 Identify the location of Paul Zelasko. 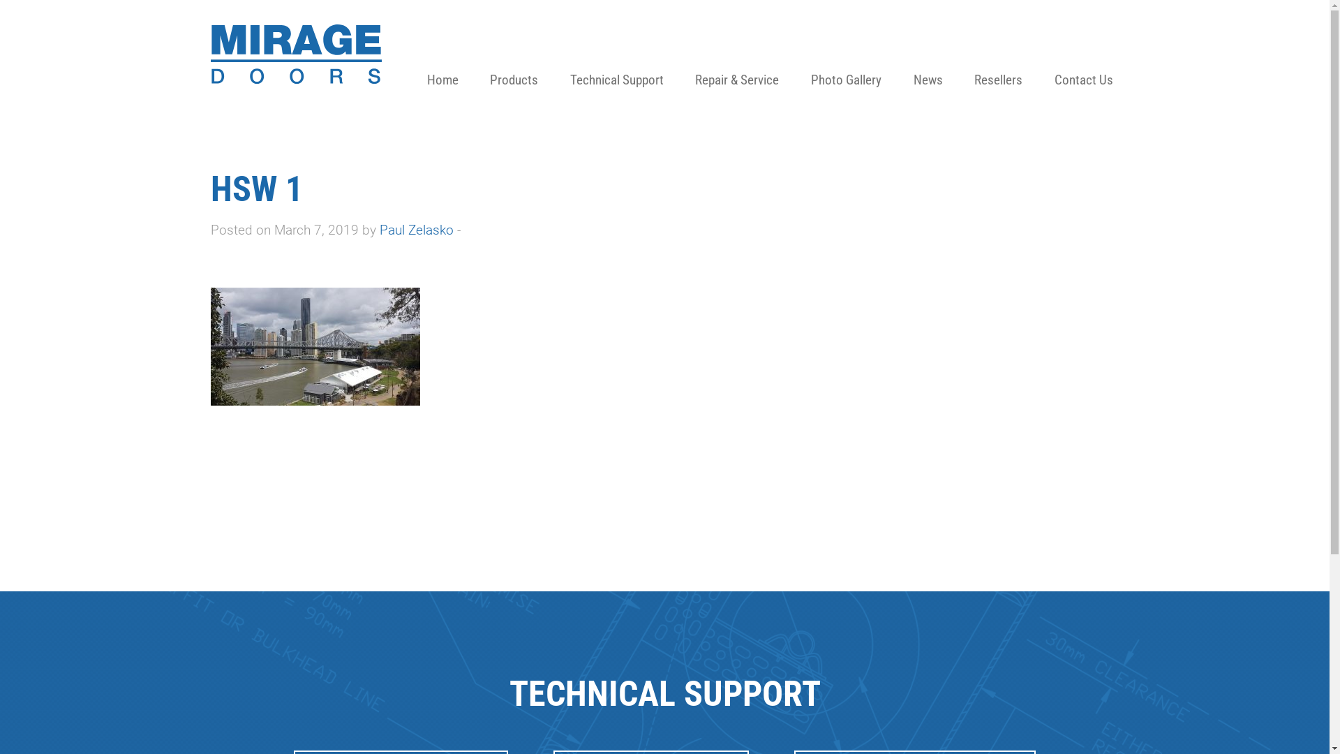
(417, 230).